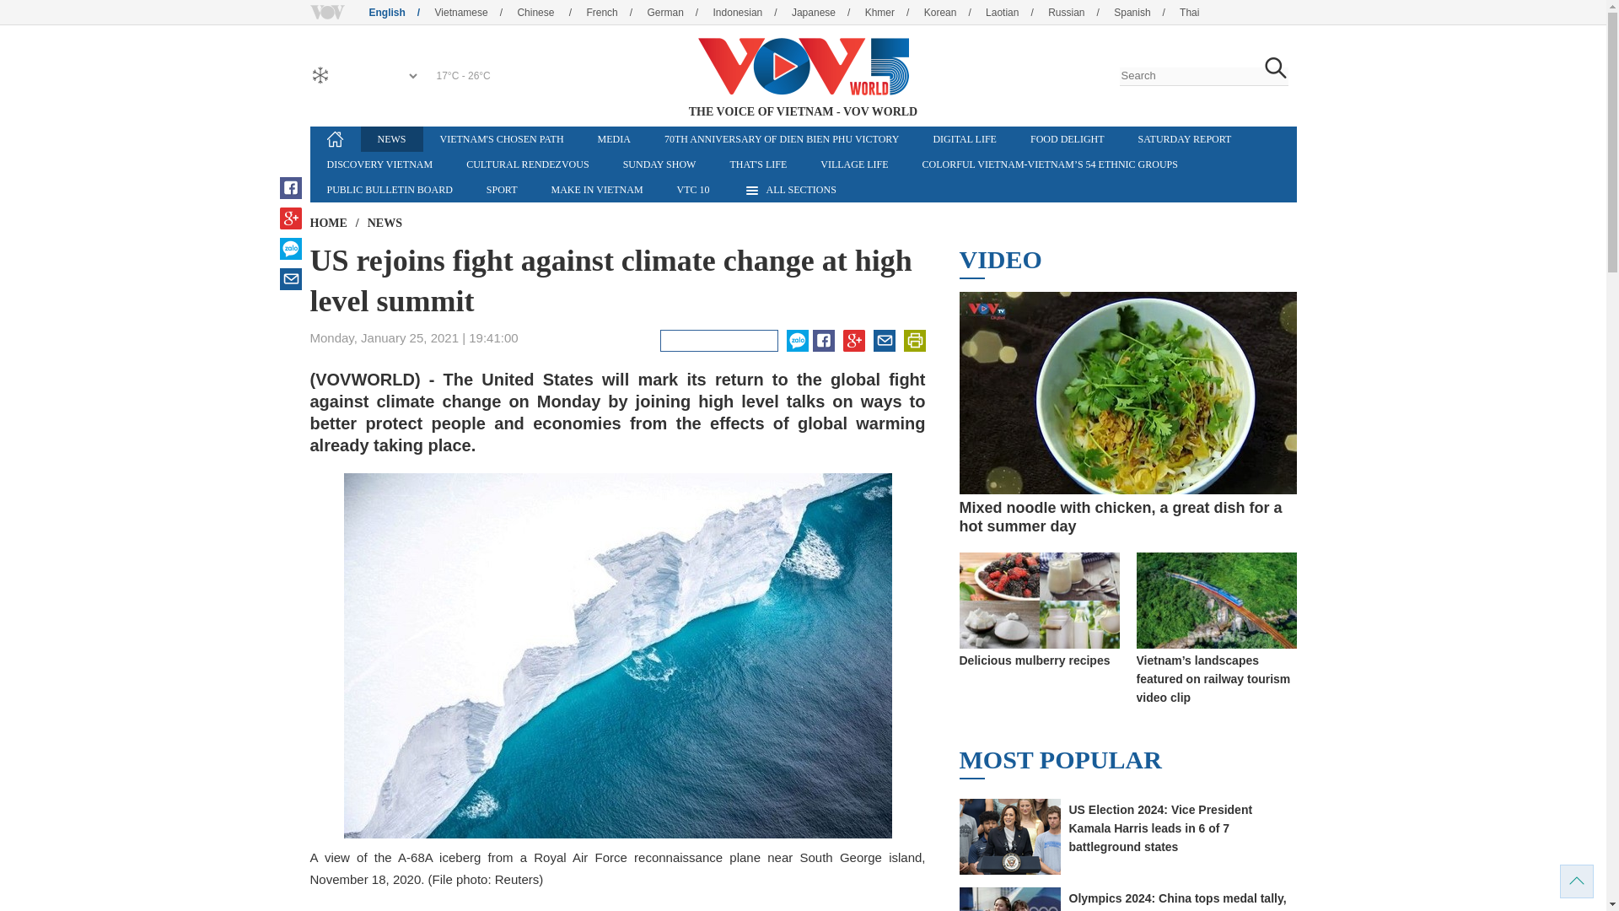  Describe the element at coordinates (693, 189) in the screenshot. I see `VTC 10` at that location.